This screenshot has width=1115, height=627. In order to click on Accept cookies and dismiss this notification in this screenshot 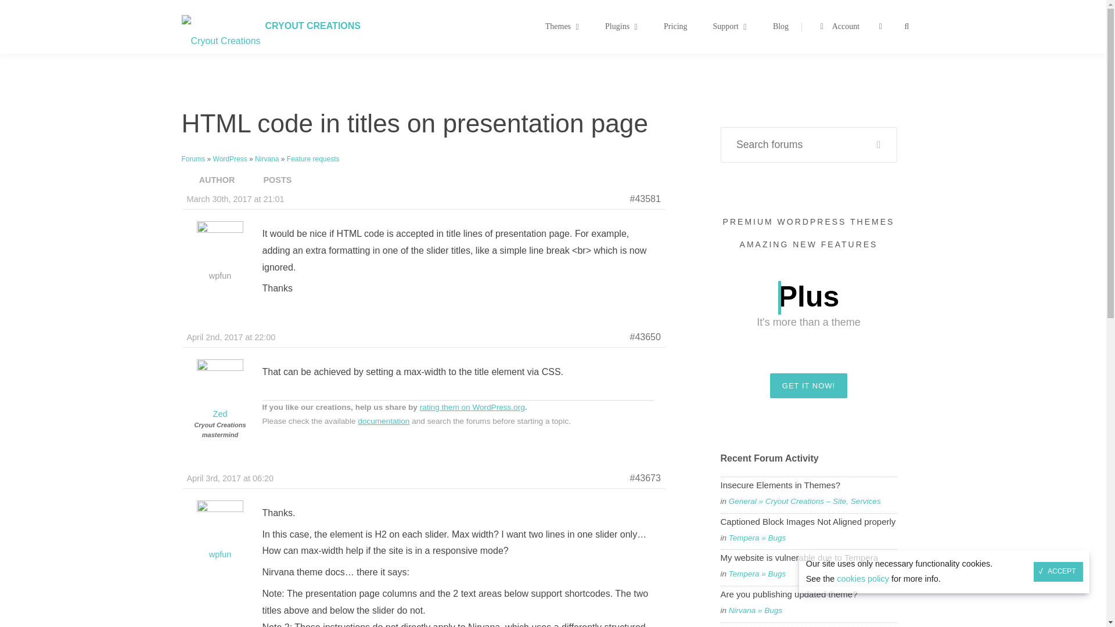, I will do `click(220, 548)`.